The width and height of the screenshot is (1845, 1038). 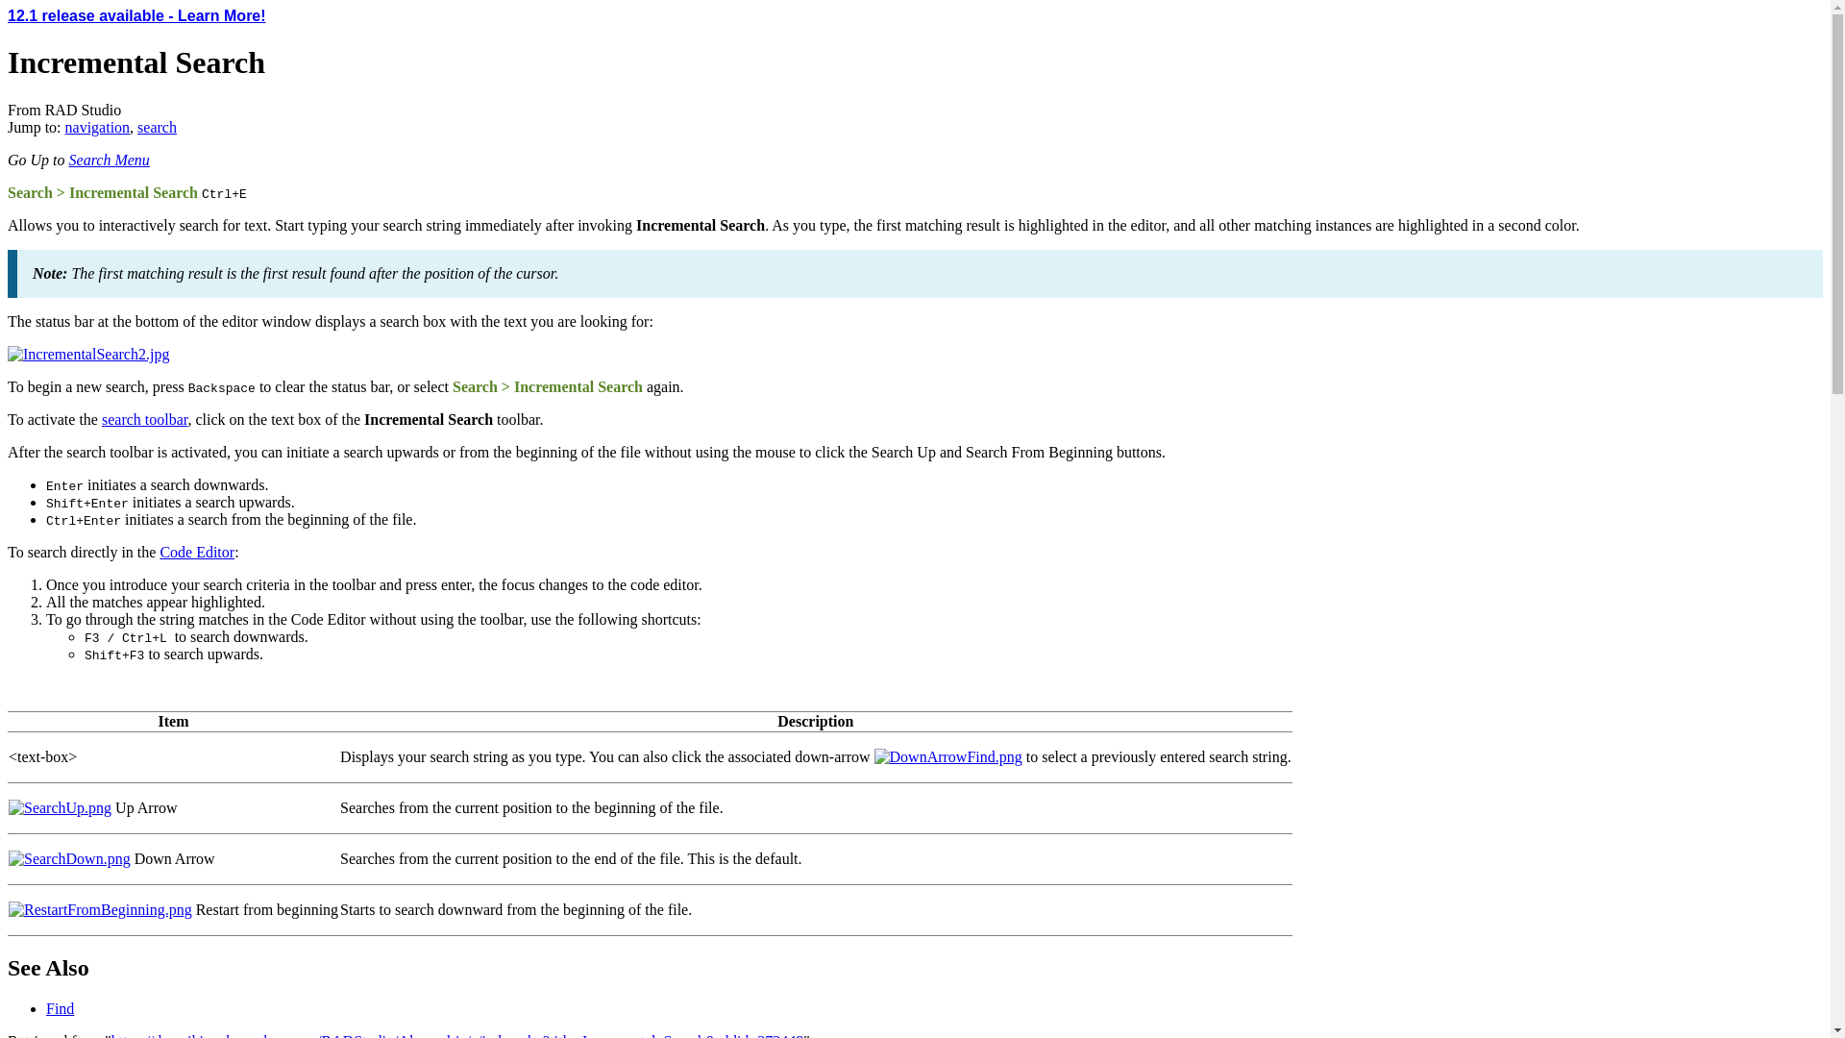 I want to click on Search Menu, so click(x=110, y=160).